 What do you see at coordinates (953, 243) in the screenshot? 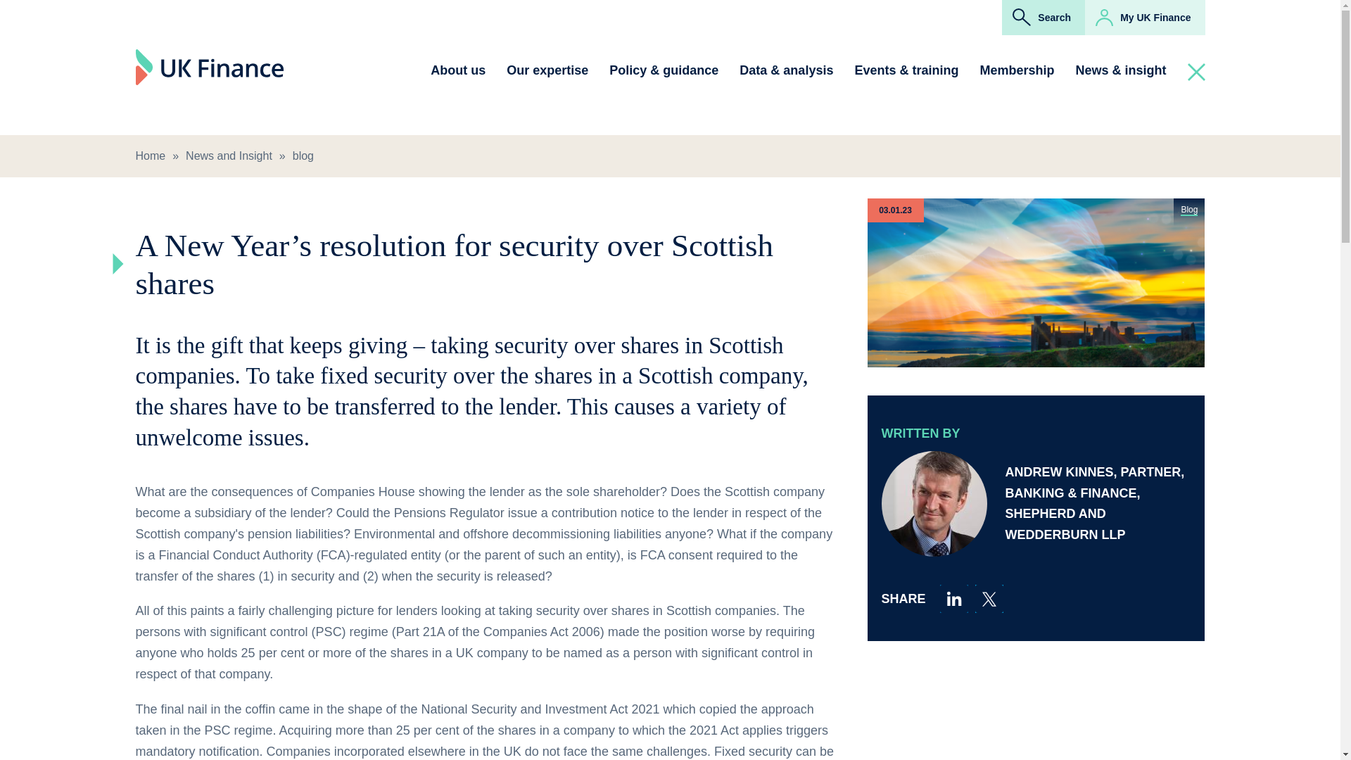
I see `Search` at bounding box center [953, 243].